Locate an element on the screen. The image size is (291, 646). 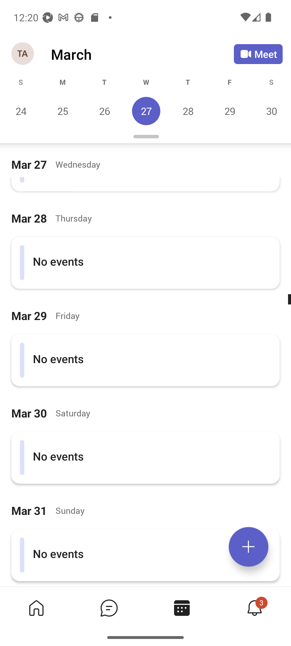
Tuesday, March 26 26 is located at coordinates (104, 111).